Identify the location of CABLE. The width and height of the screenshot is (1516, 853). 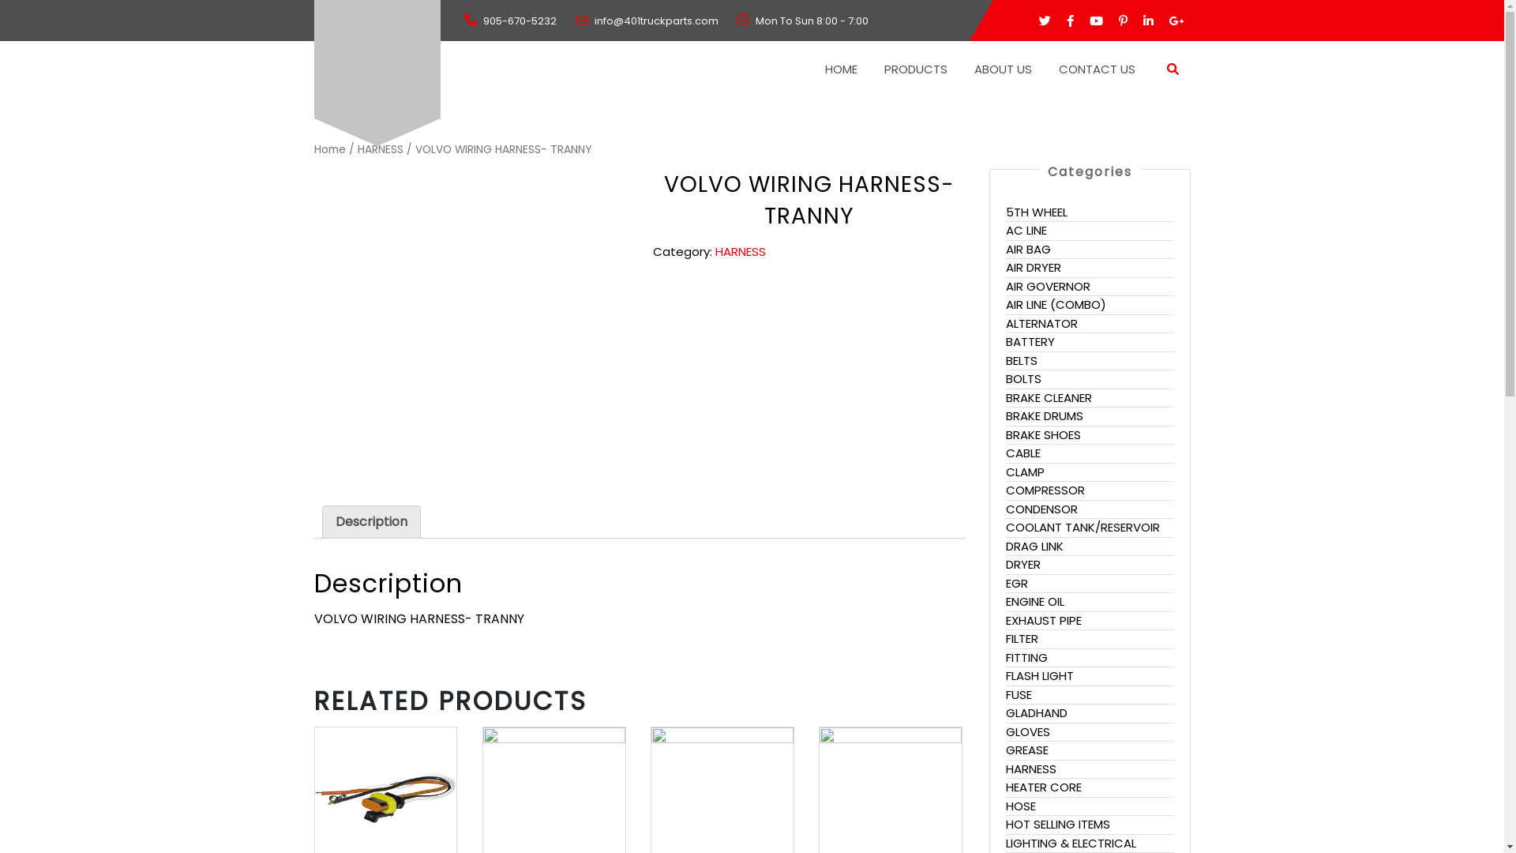
(1023, 453).